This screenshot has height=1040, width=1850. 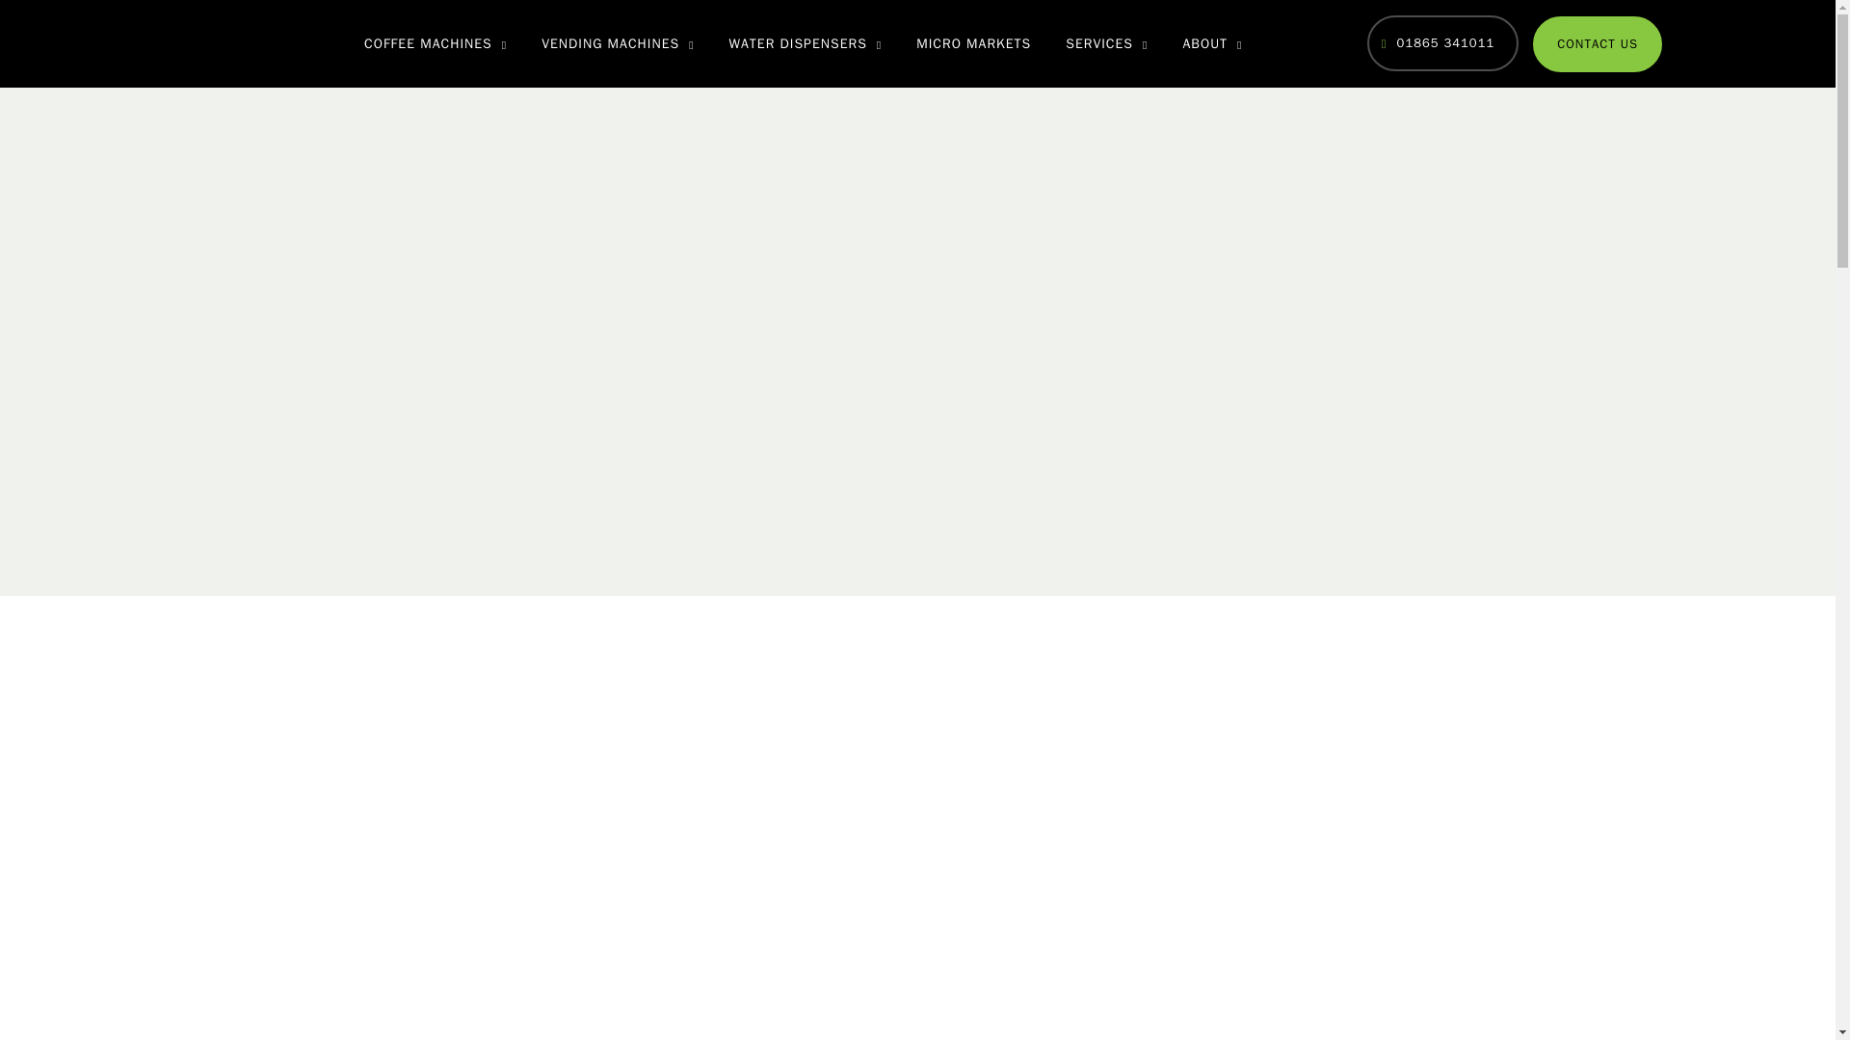 What do you see at coordinates (1106, 43) in the screenshot?
I see `SERVICES` at bounding box center [1106, 43].